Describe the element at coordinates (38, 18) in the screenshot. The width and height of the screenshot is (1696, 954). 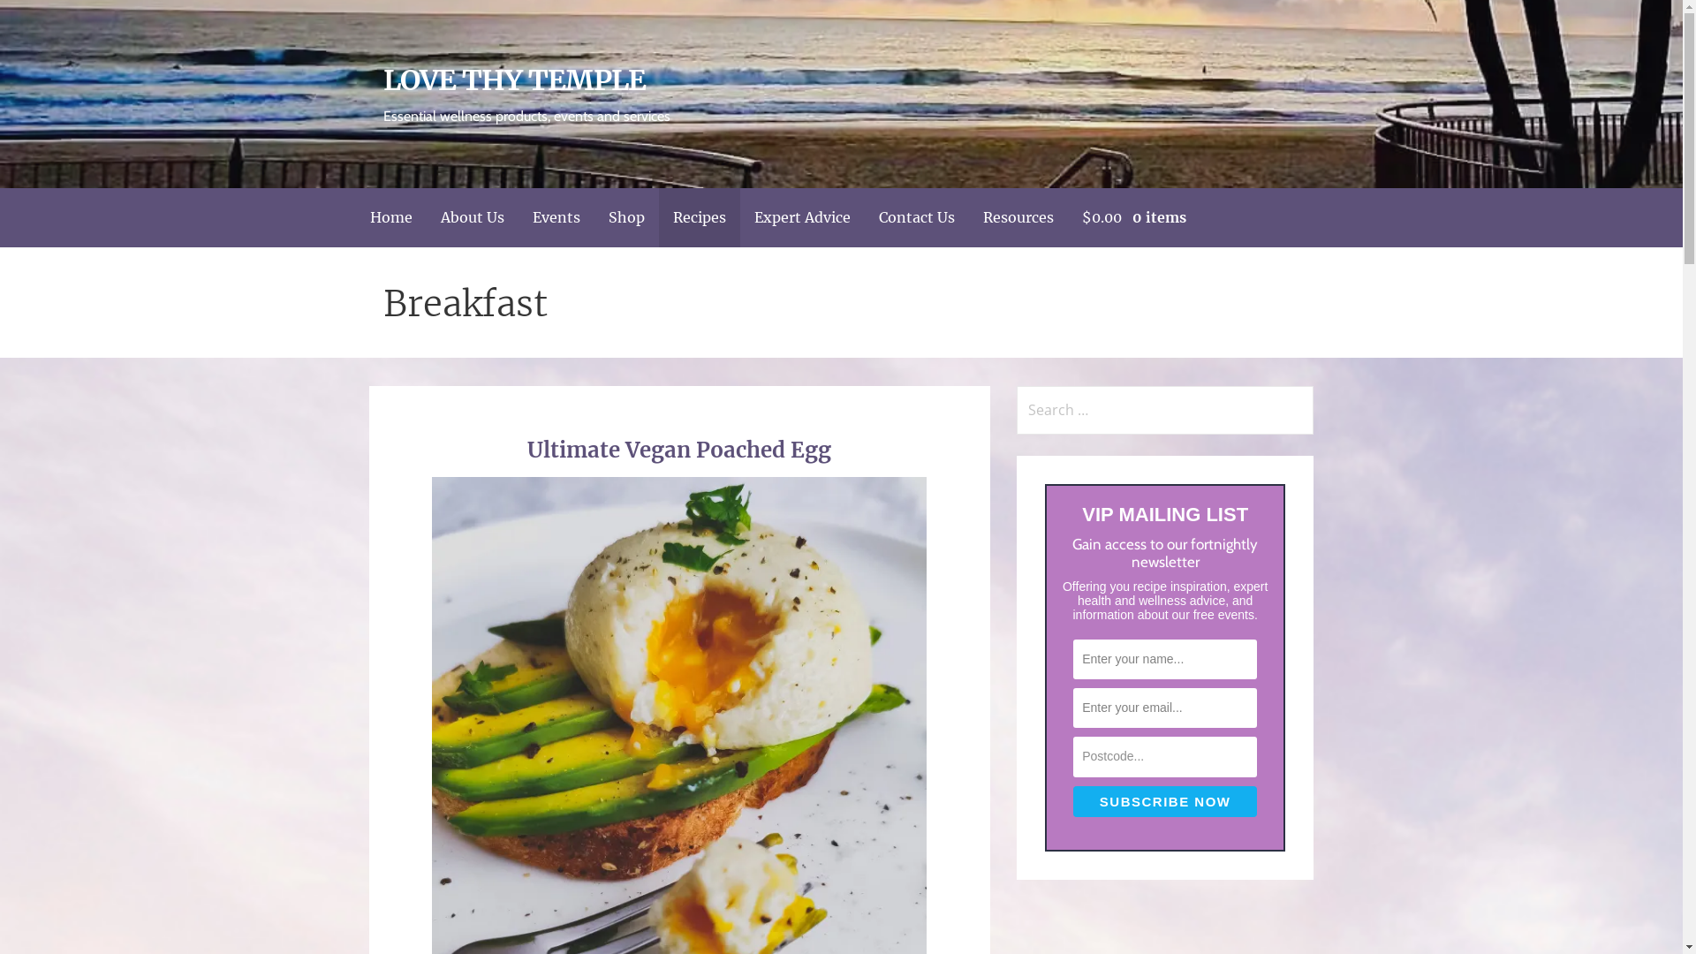
I see `Search` at that location.